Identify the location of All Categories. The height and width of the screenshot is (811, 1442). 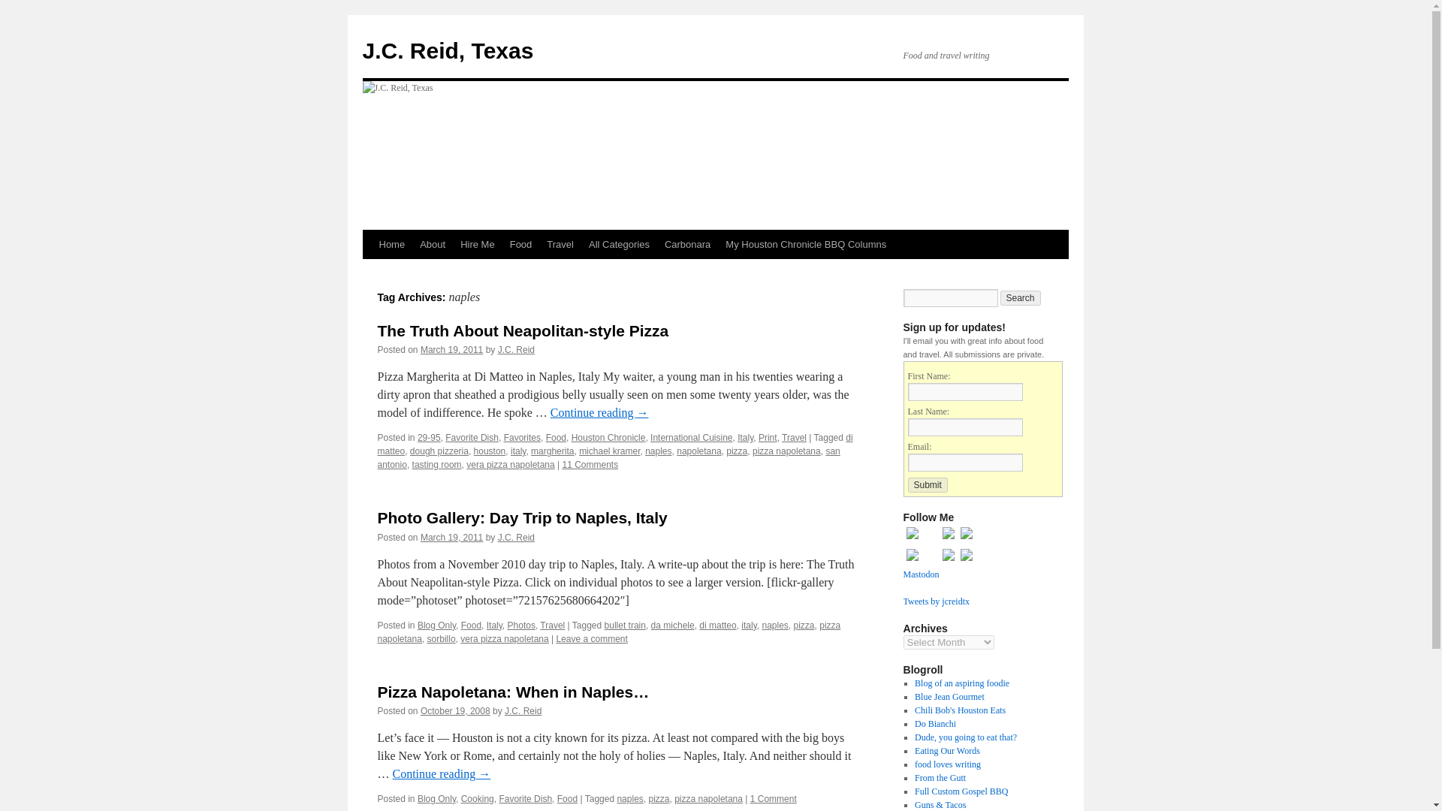
(619, 244).